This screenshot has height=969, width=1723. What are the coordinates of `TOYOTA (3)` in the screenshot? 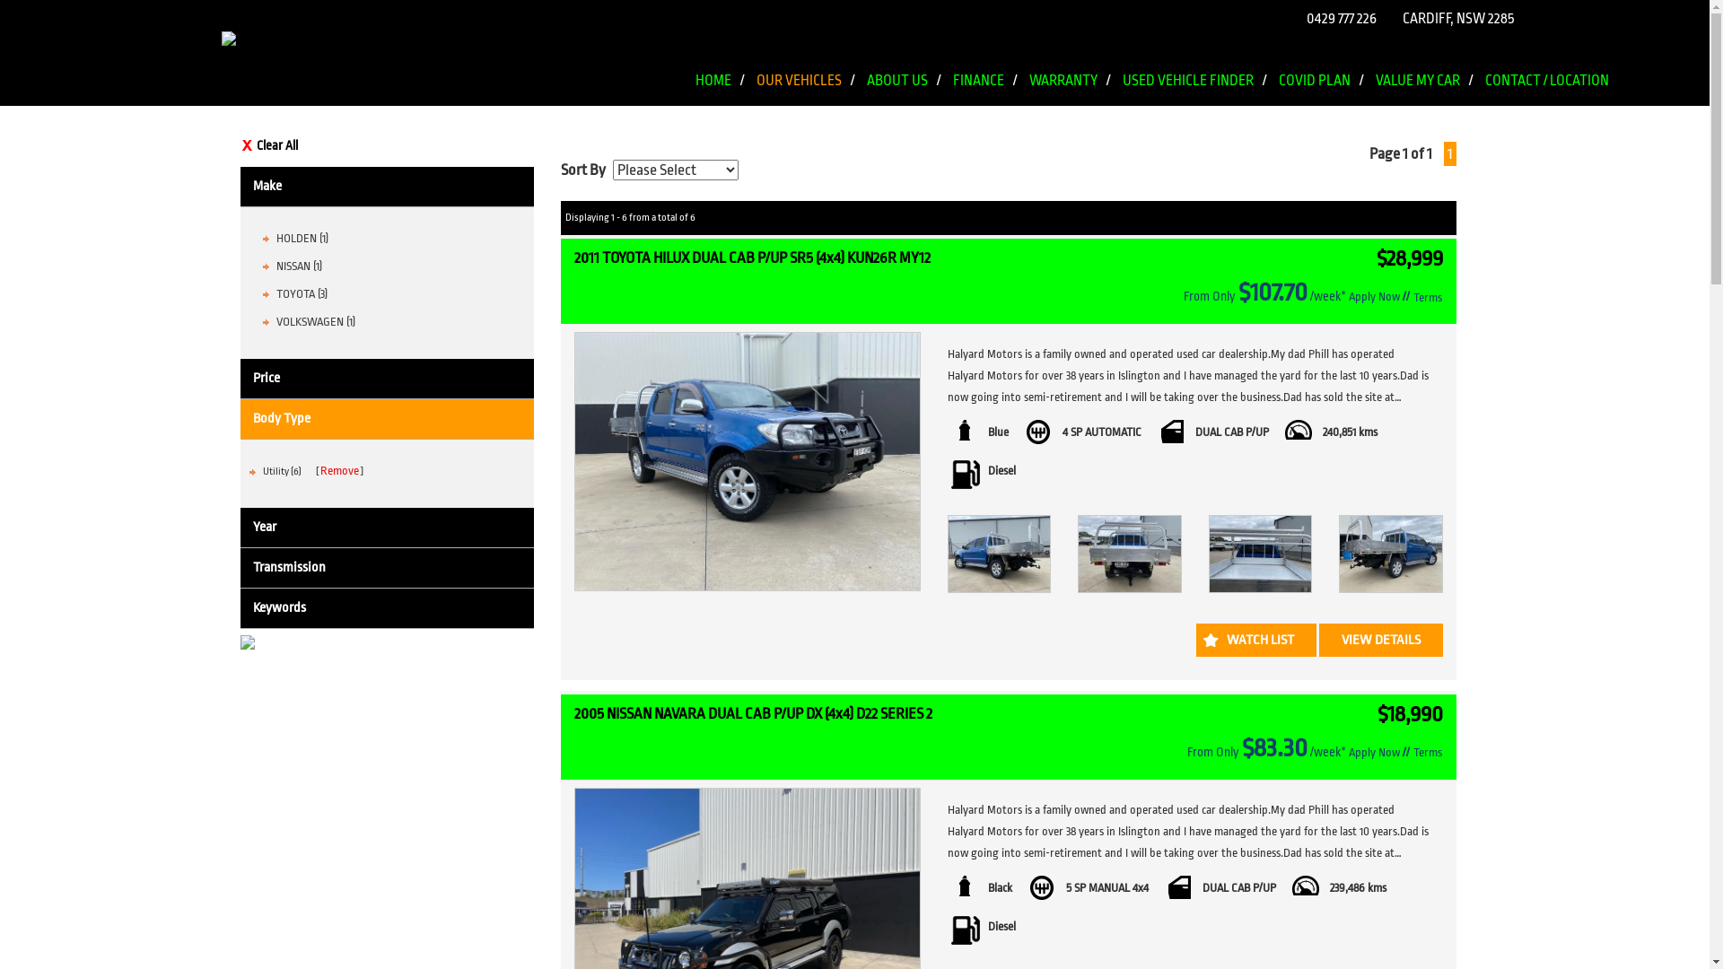 It's located at (302, 294).